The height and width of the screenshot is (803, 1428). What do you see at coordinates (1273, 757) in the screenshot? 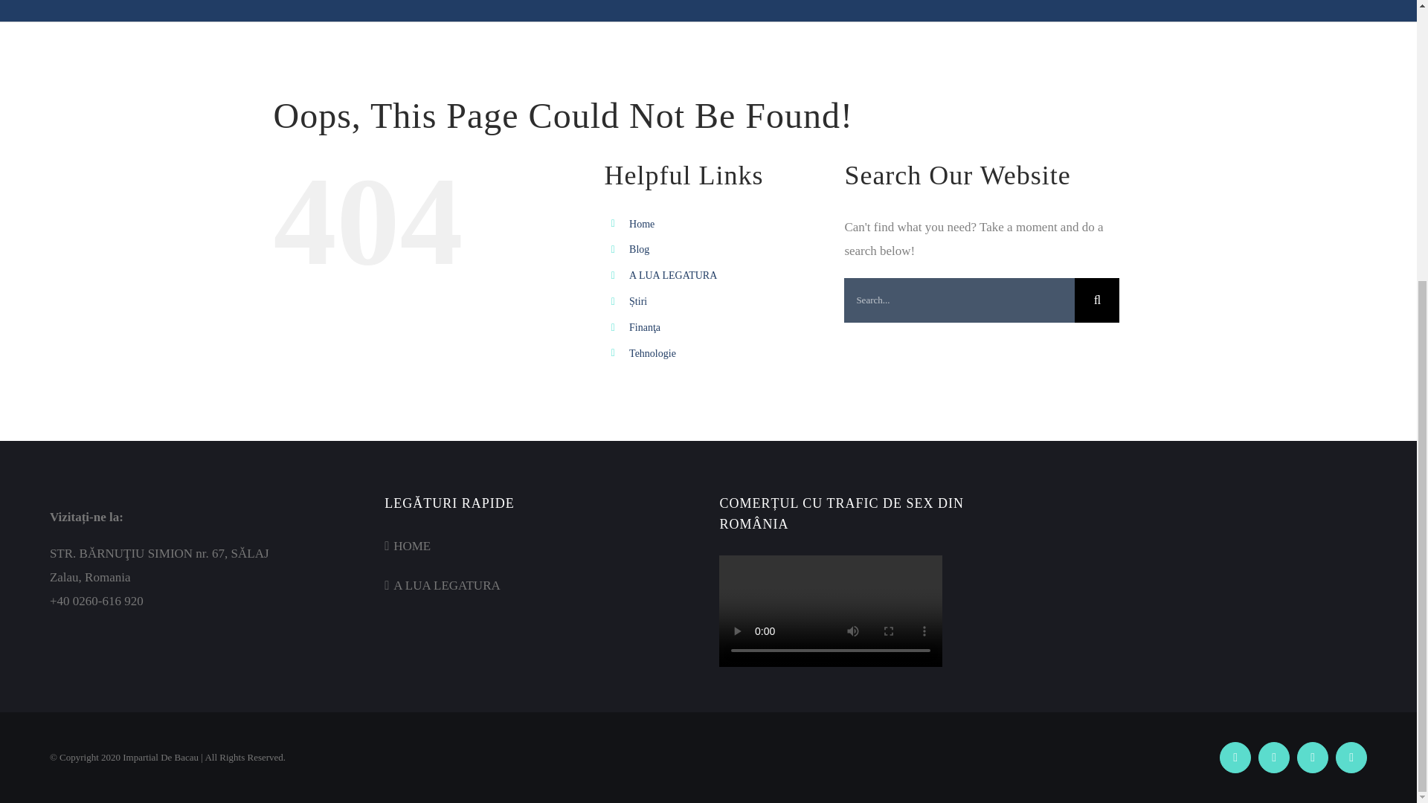
I see `Twitter` at bounding box center [1273, 757].